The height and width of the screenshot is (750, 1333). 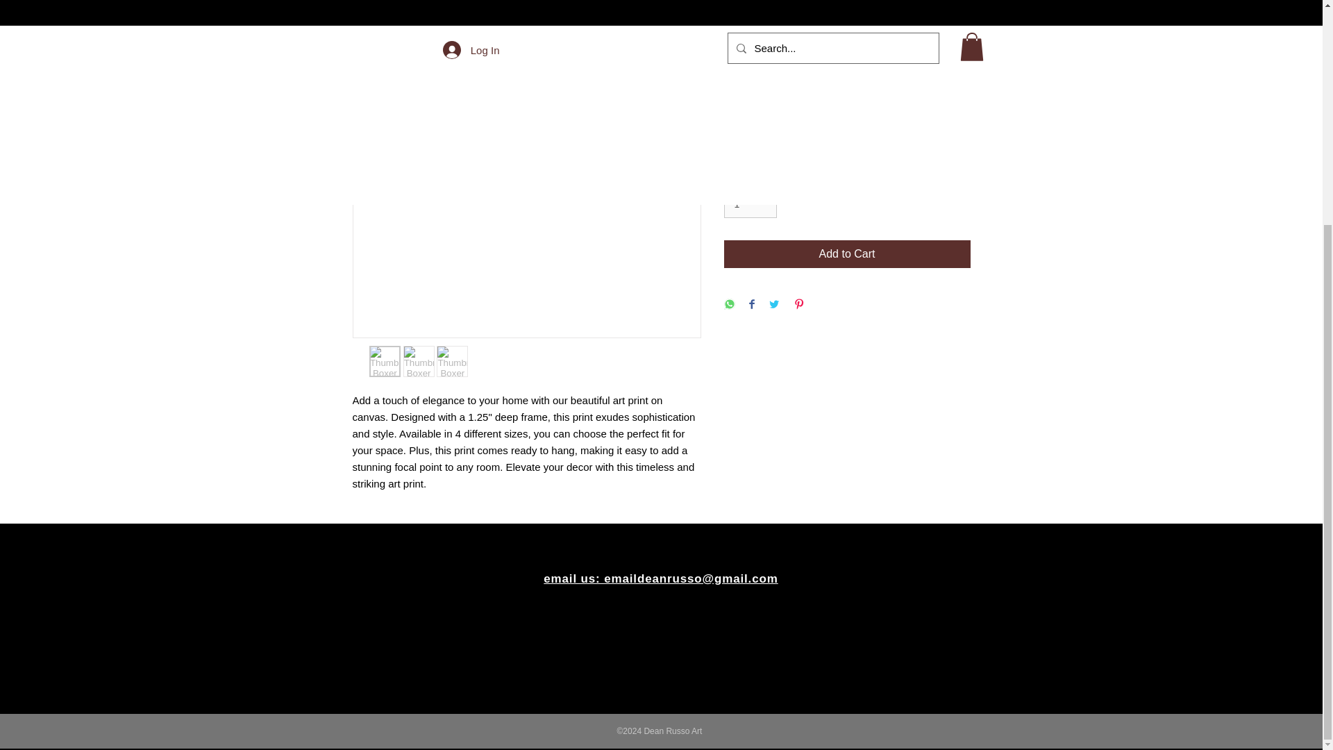 What do you see at coordinates (847, 253) in the screenshot?
I see `Add to Cart` at bounding box center [847, 253].